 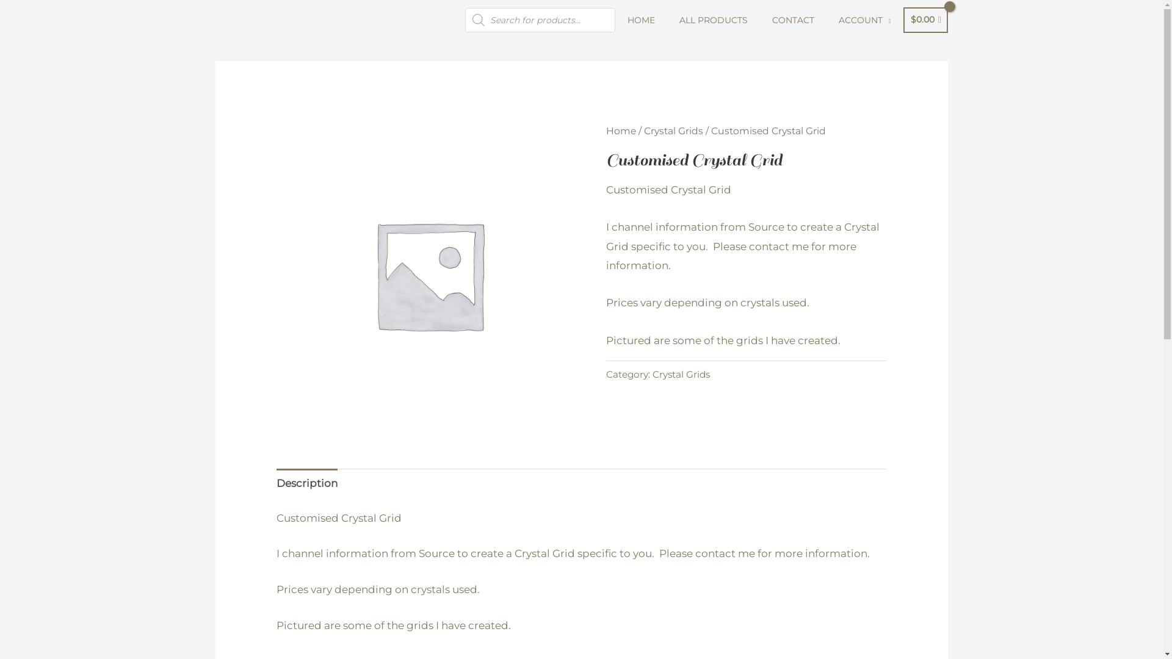 I want to click on CONTACT, so click(x=794, y=20).